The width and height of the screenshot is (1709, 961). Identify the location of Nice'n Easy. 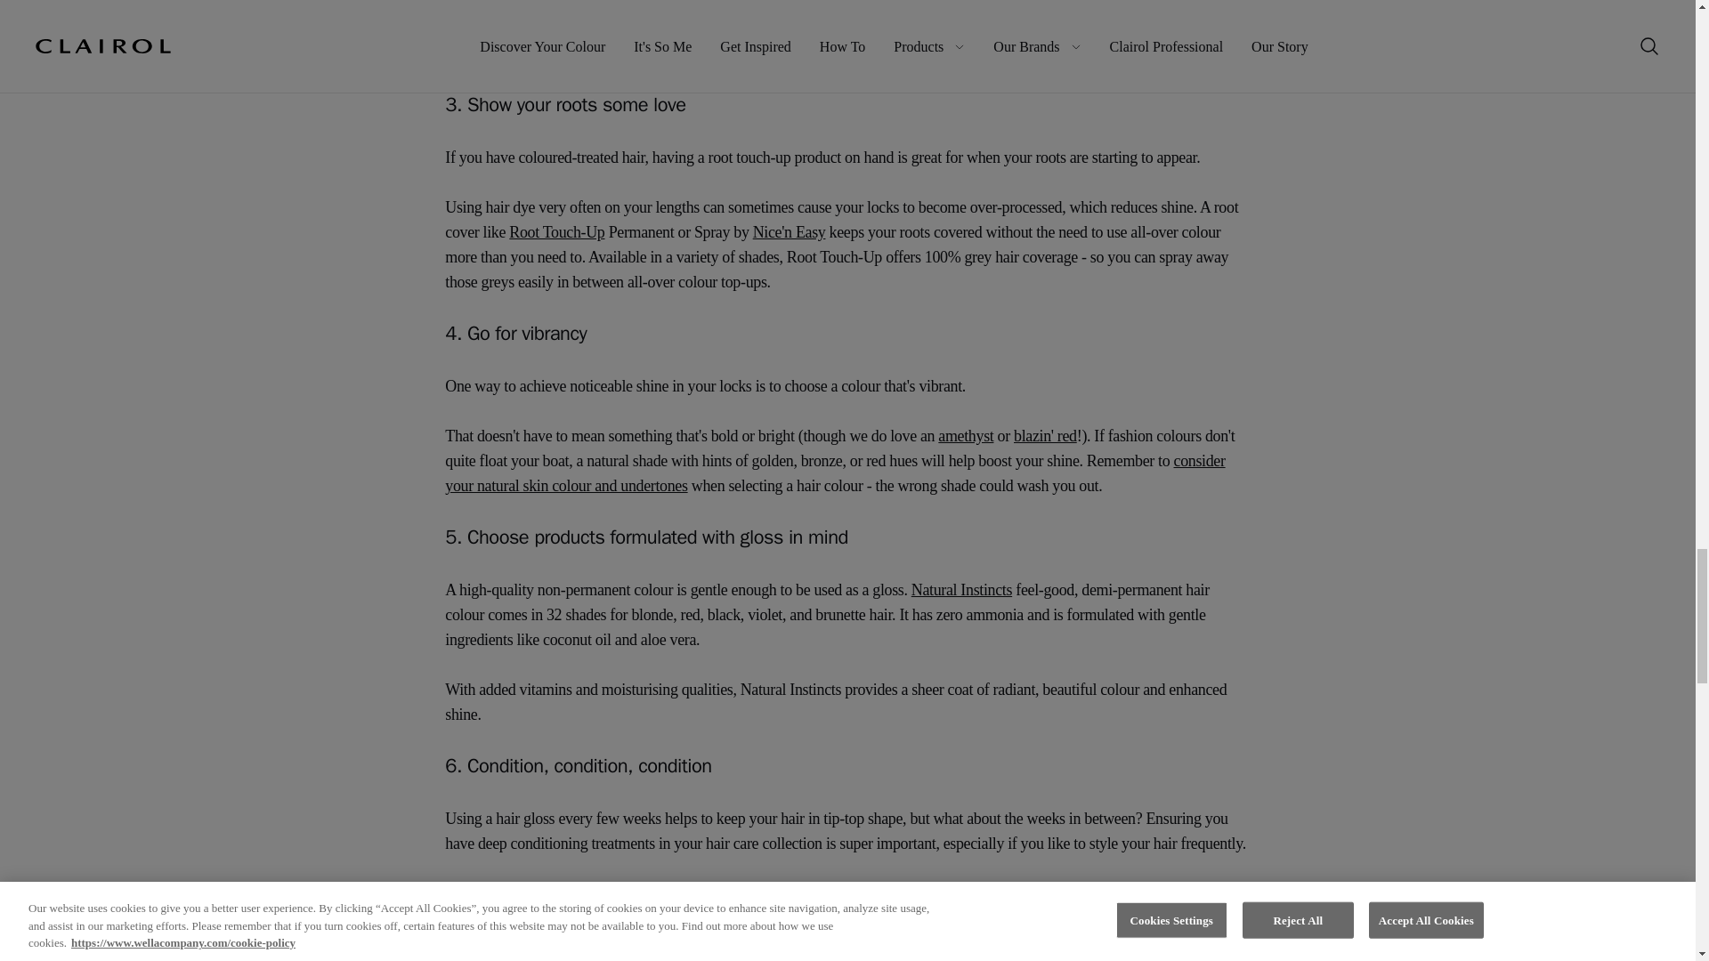
(789, 231).